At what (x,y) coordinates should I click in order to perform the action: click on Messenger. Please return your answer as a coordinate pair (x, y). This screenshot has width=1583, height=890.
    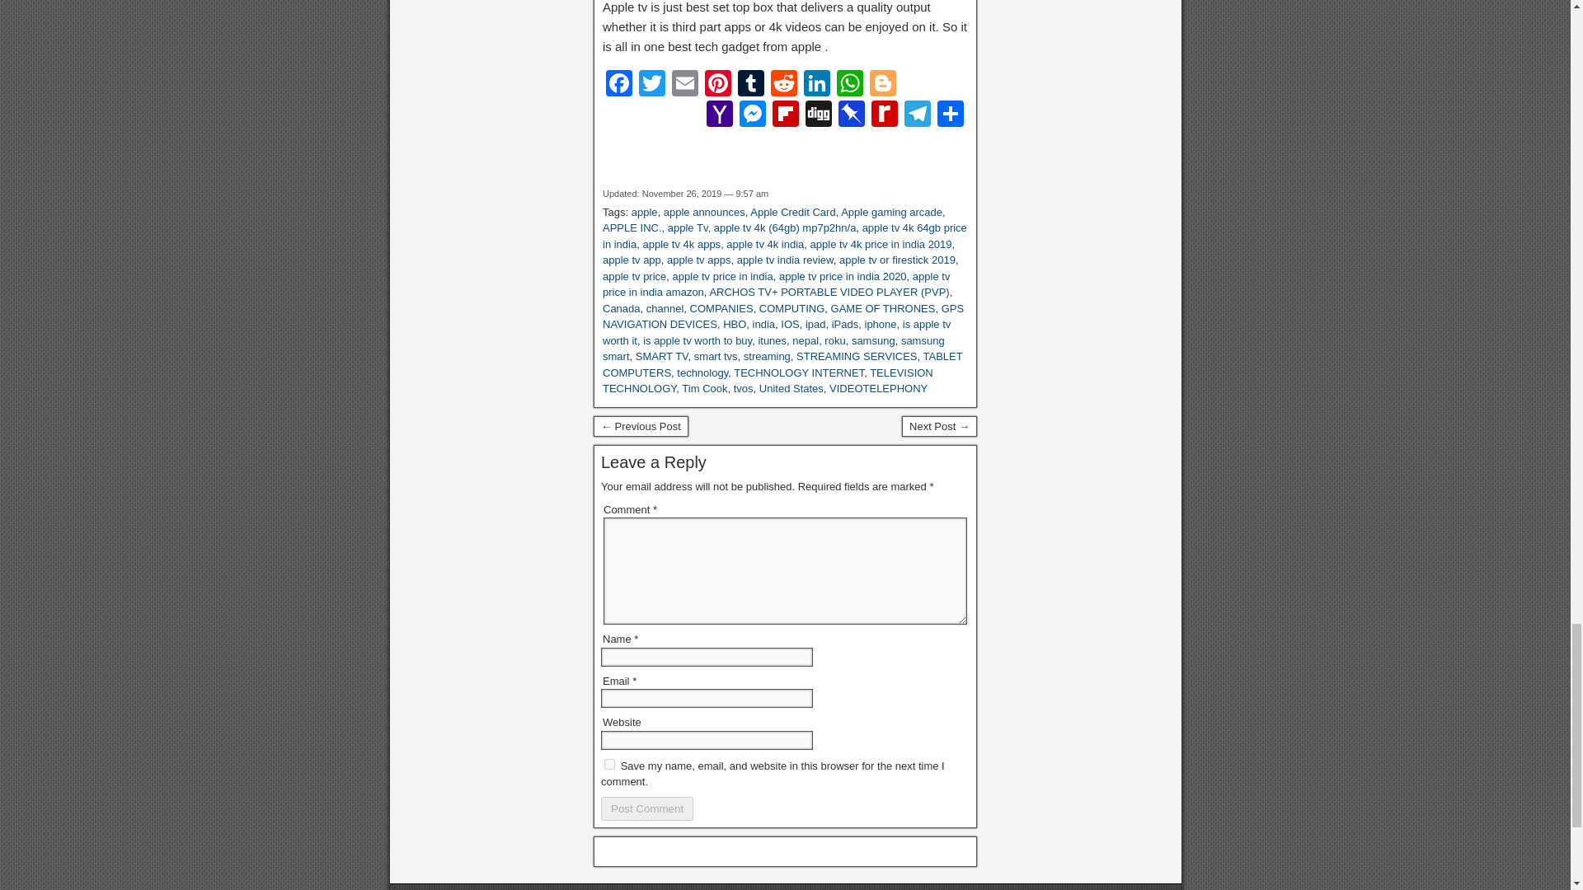
    Looking at the image, I should click on (752, 115).